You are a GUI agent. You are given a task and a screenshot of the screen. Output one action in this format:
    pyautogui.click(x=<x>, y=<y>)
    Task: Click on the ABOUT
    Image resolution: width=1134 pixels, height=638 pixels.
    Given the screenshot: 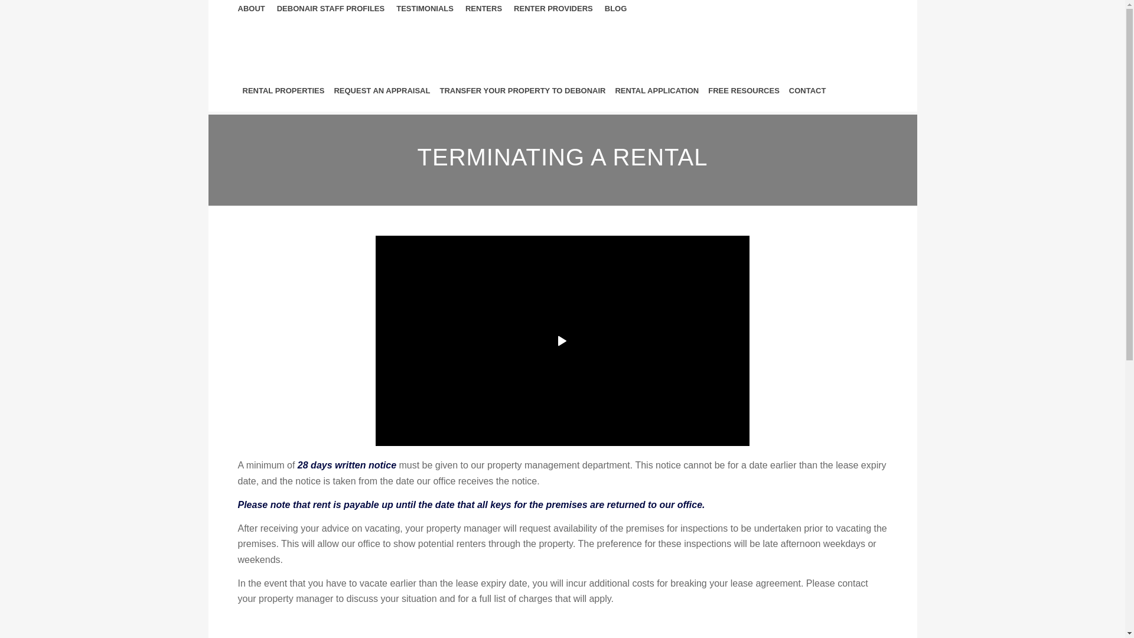 What is the action you would take?
    pyautogui.click(x=251, y=8)
    